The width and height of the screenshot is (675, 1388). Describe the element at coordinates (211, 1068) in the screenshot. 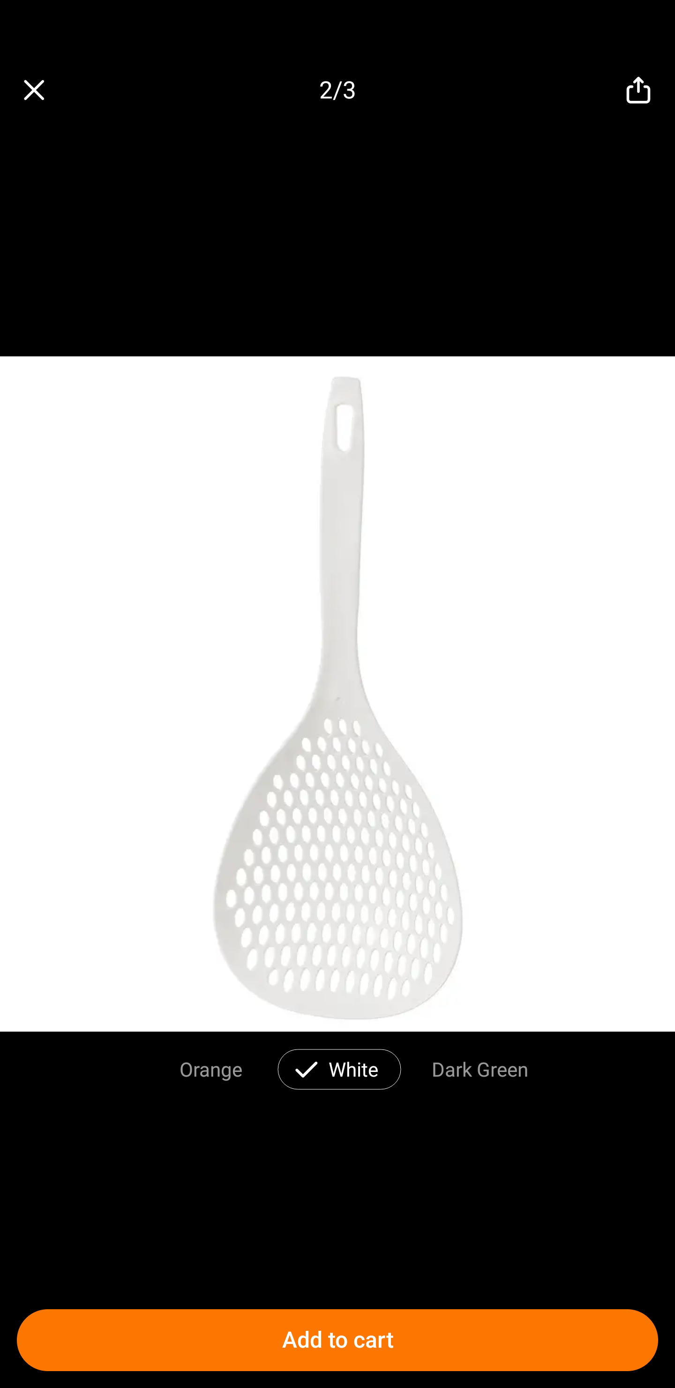

I see `Orange` at that location.